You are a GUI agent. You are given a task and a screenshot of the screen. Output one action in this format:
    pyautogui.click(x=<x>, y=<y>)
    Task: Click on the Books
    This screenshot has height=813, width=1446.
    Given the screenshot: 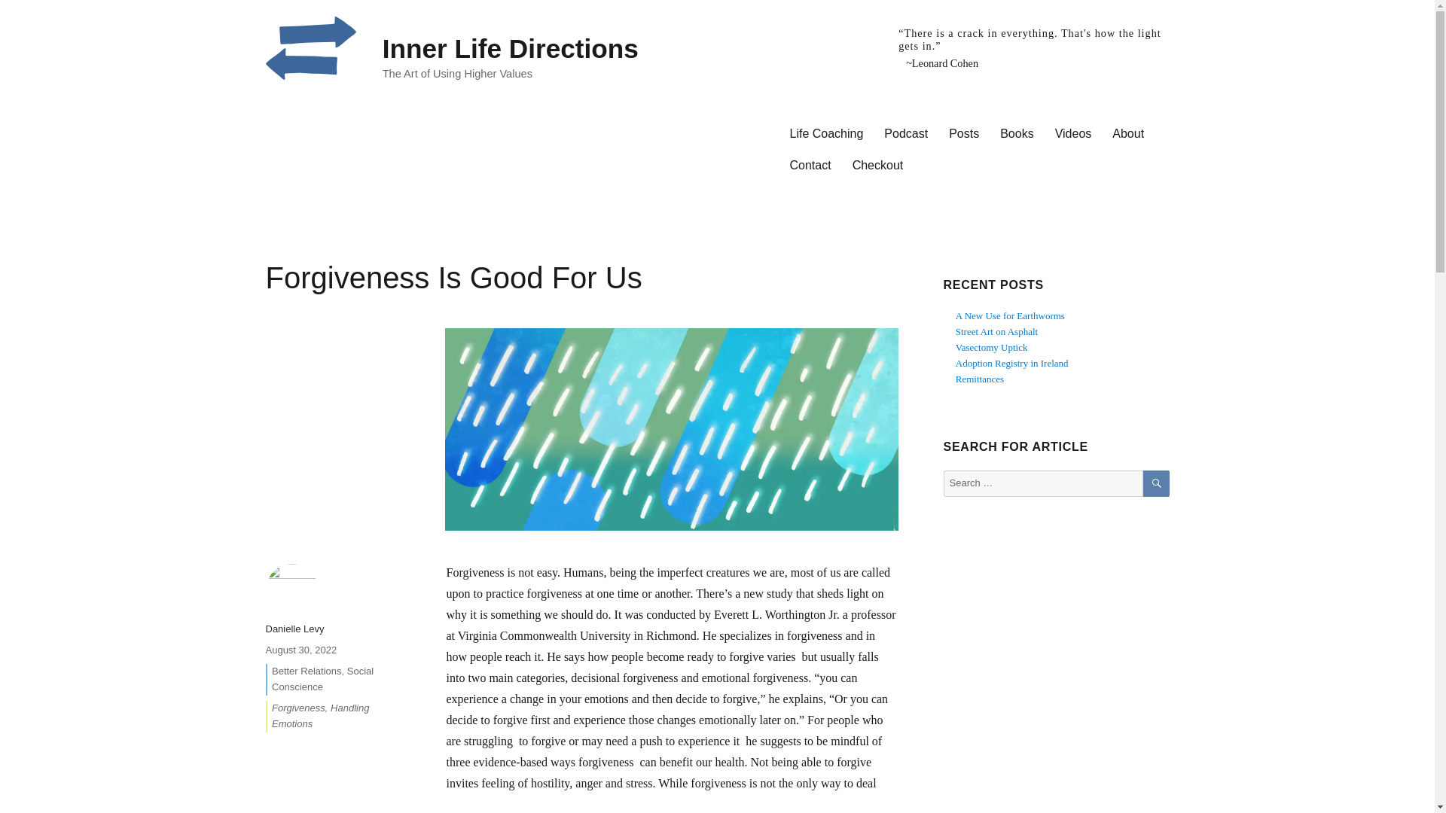 What is the action you would take?
    pyautogui.click(x=1017, y=132)
    